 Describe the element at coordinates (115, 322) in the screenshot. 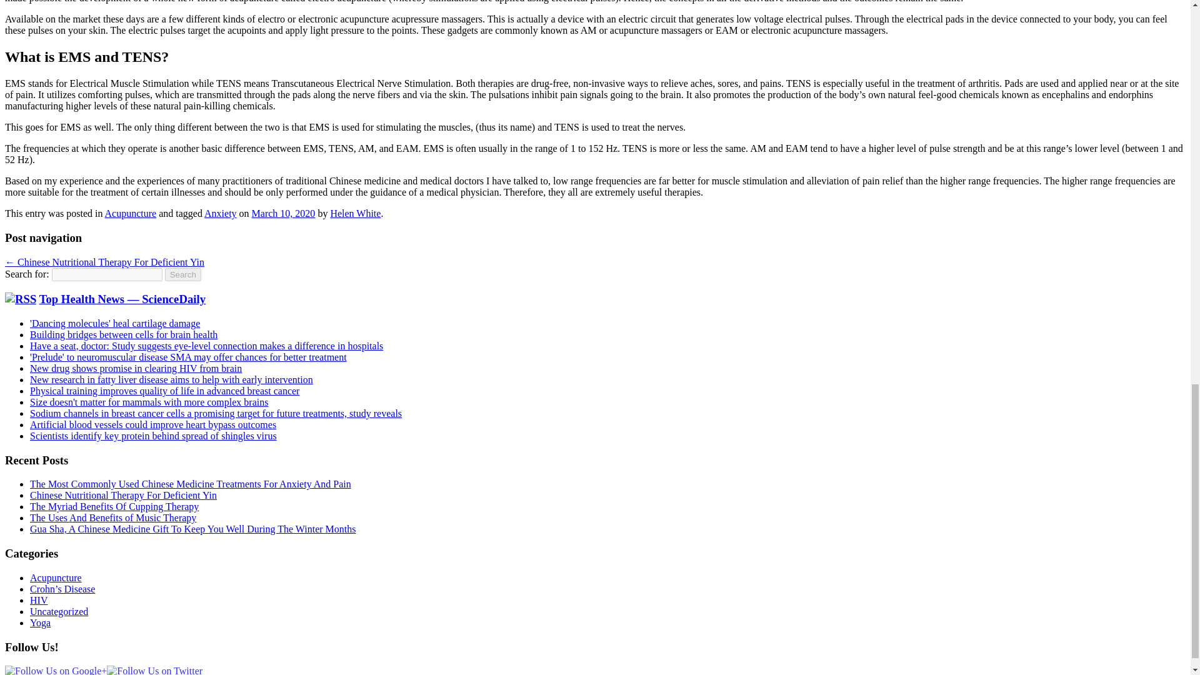

I see `'Dancing molecules' heal cartilage damage` at that location.